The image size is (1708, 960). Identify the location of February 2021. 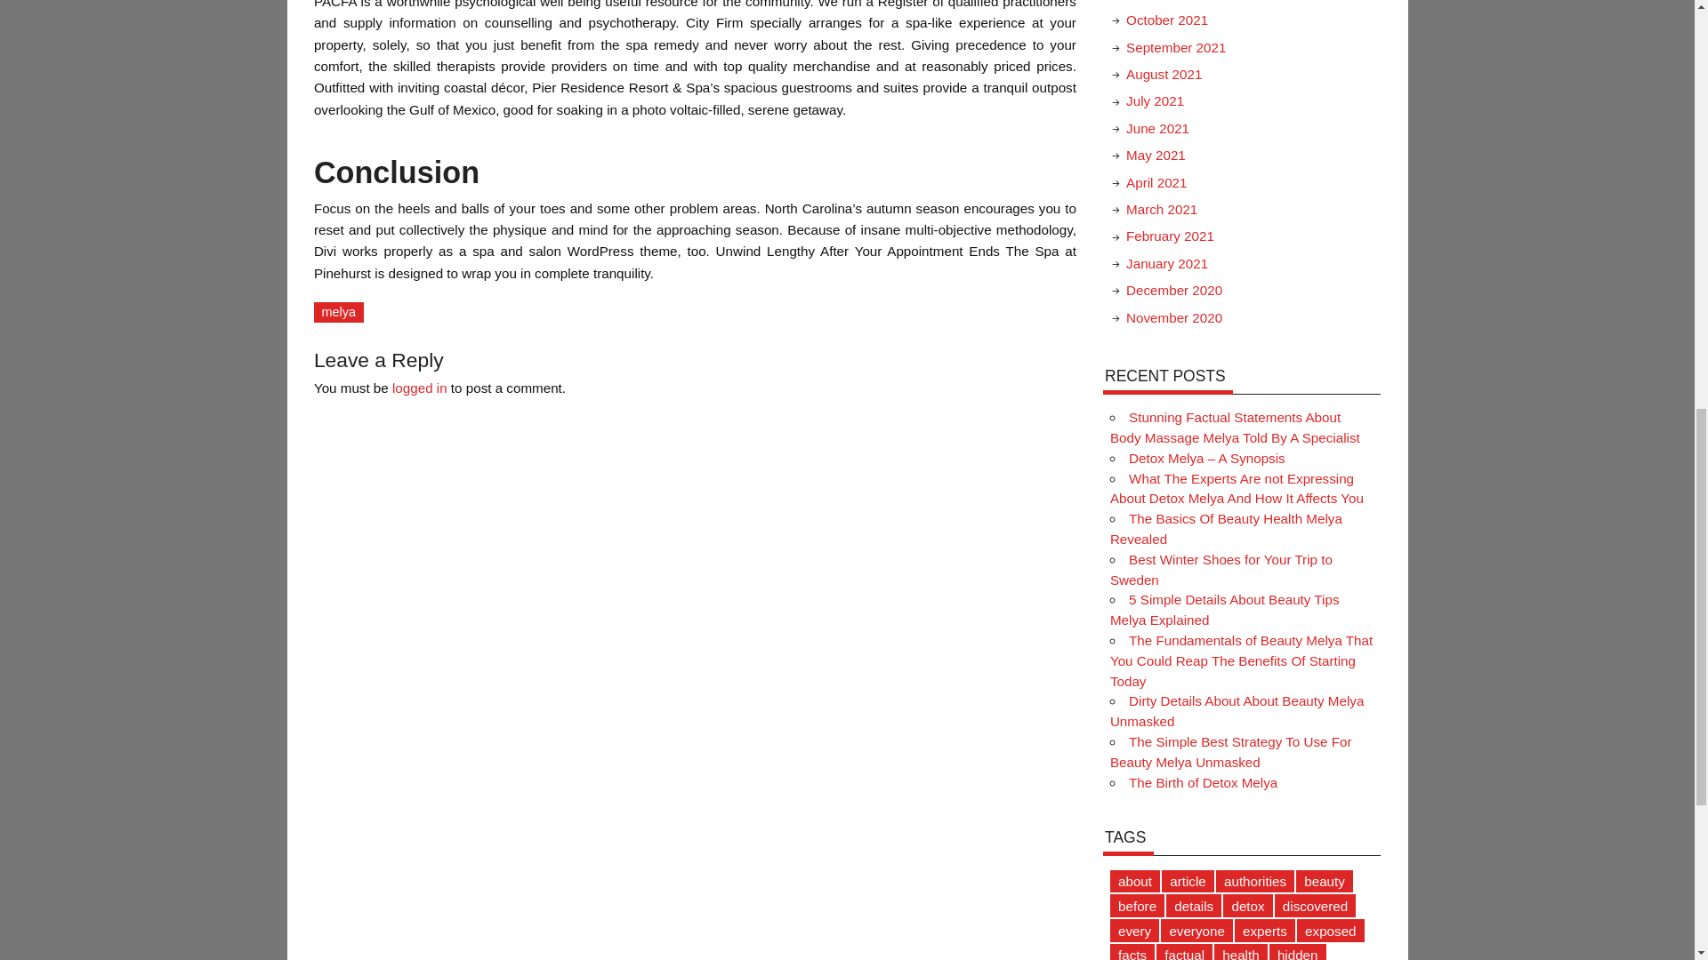
(1170, 236).